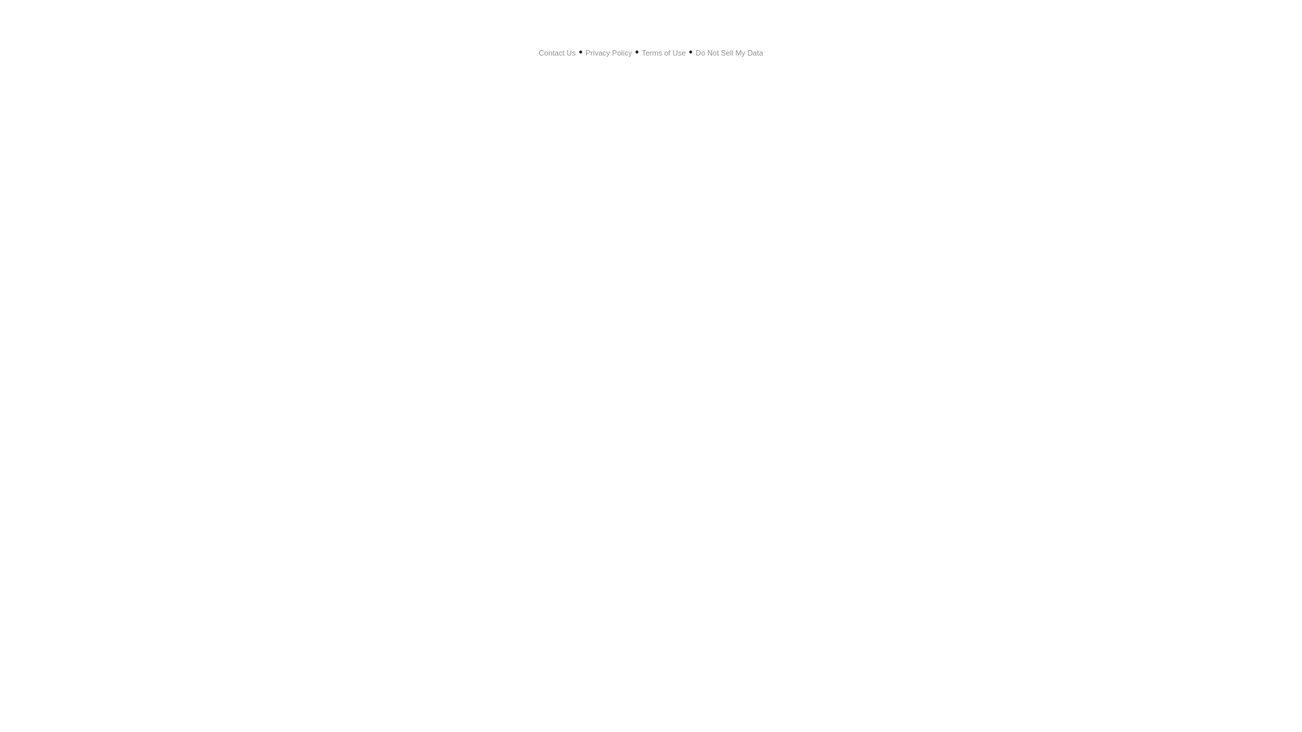 Image resolution: width=1302 pixels, height=732 pixels. I want to click on Terms of Use, so click(663, 53).